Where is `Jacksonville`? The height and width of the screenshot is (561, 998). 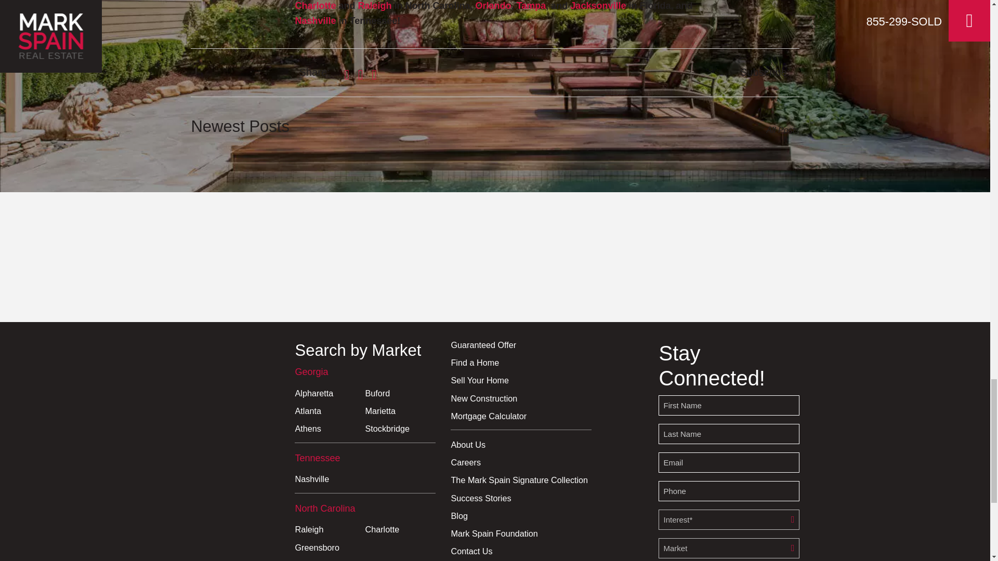 Jacksonville is located at coordinates (597, 5).